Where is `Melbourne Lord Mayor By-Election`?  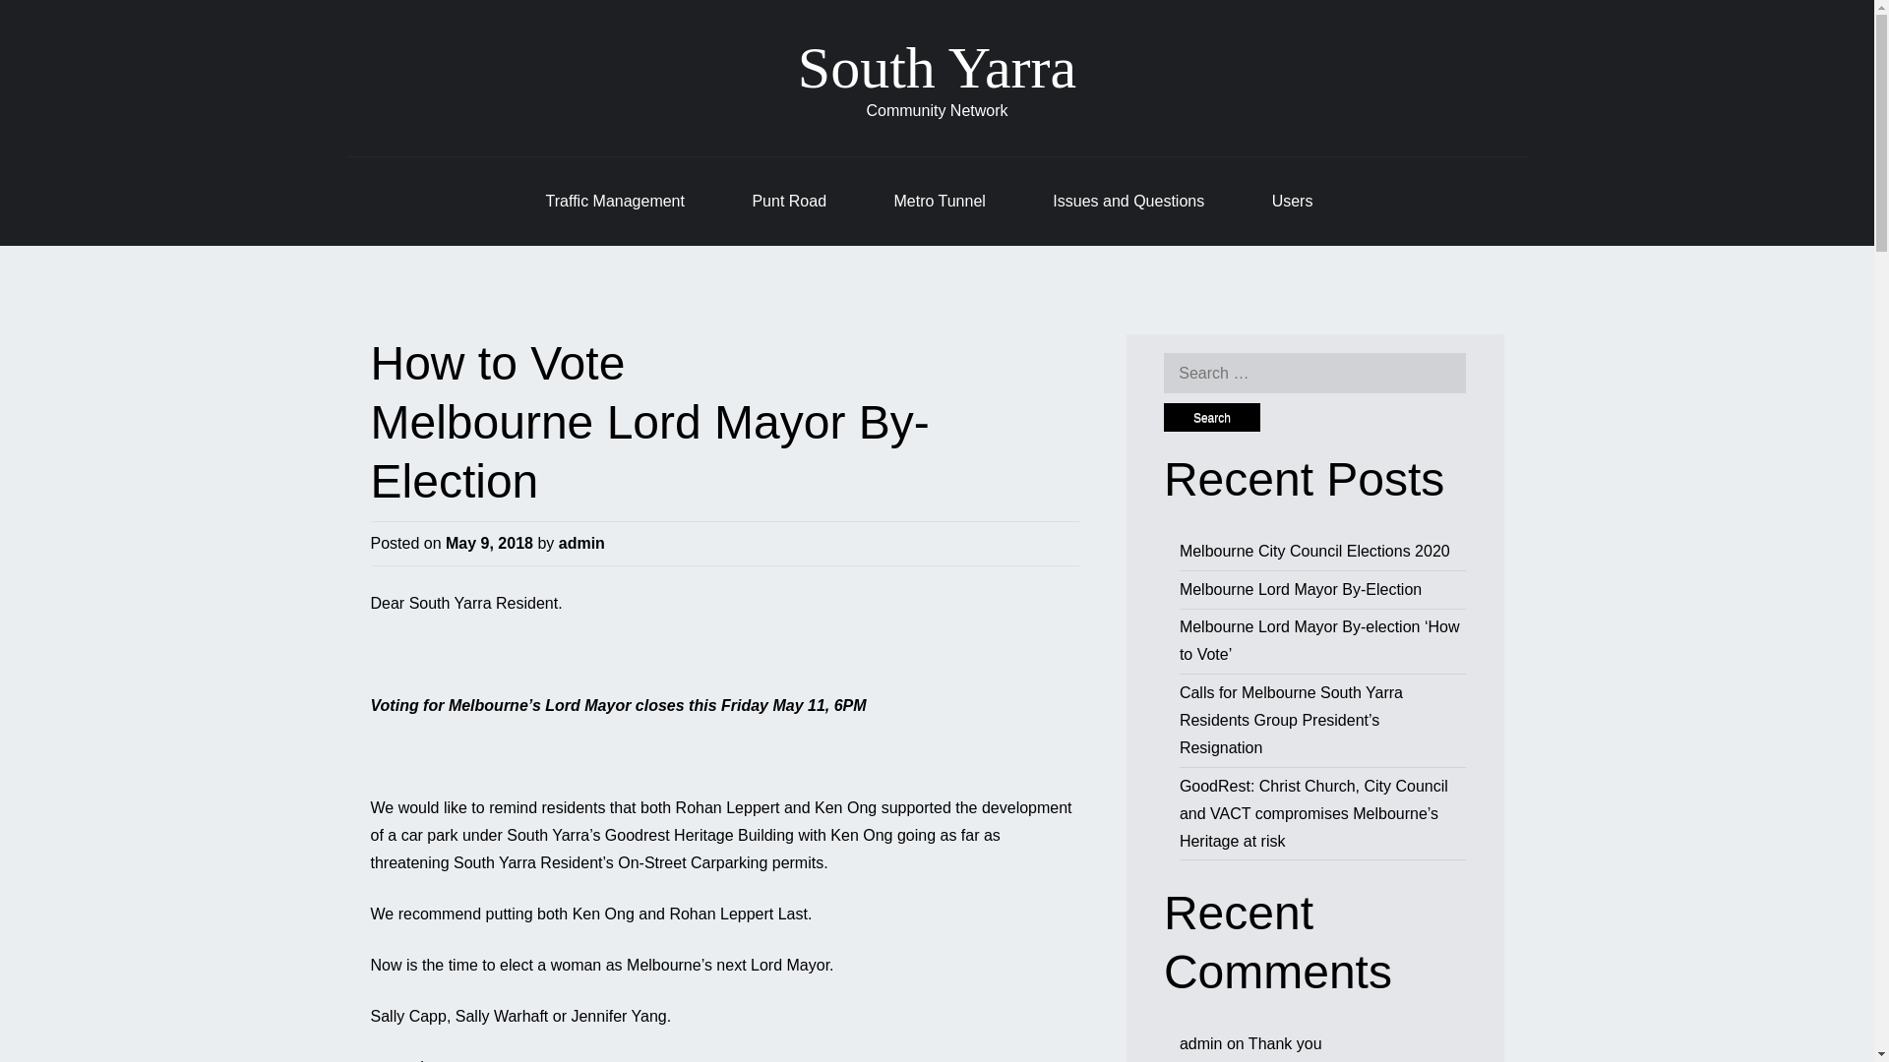 Melbourne Lord Mayor By-Election is located at coordinates (649, 451).